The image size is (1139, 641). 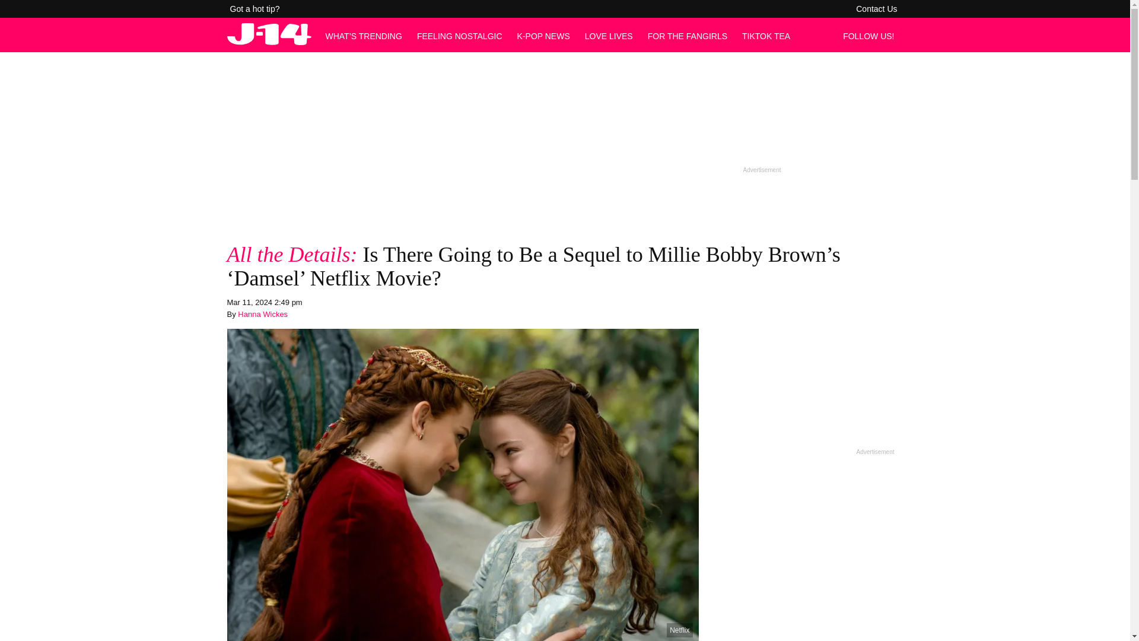 I want to click on FOR THE FANGIRLS, so click(x=688, y=36).